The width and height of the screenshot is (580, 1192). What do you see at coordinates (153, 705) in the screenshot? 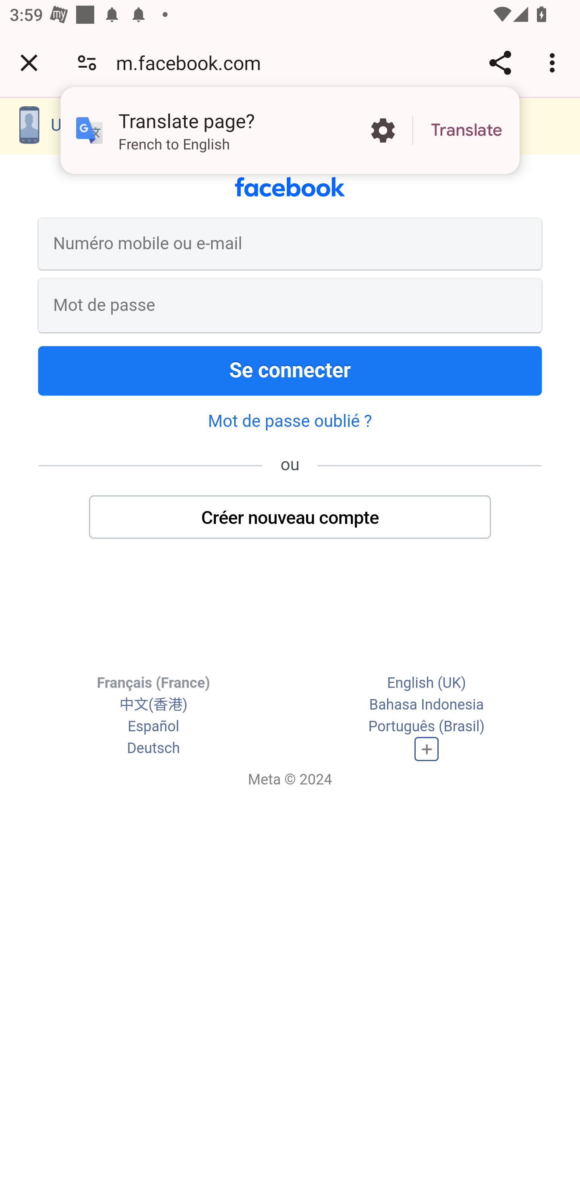
I see `中文(香港)` at bounding box center [153, 705].